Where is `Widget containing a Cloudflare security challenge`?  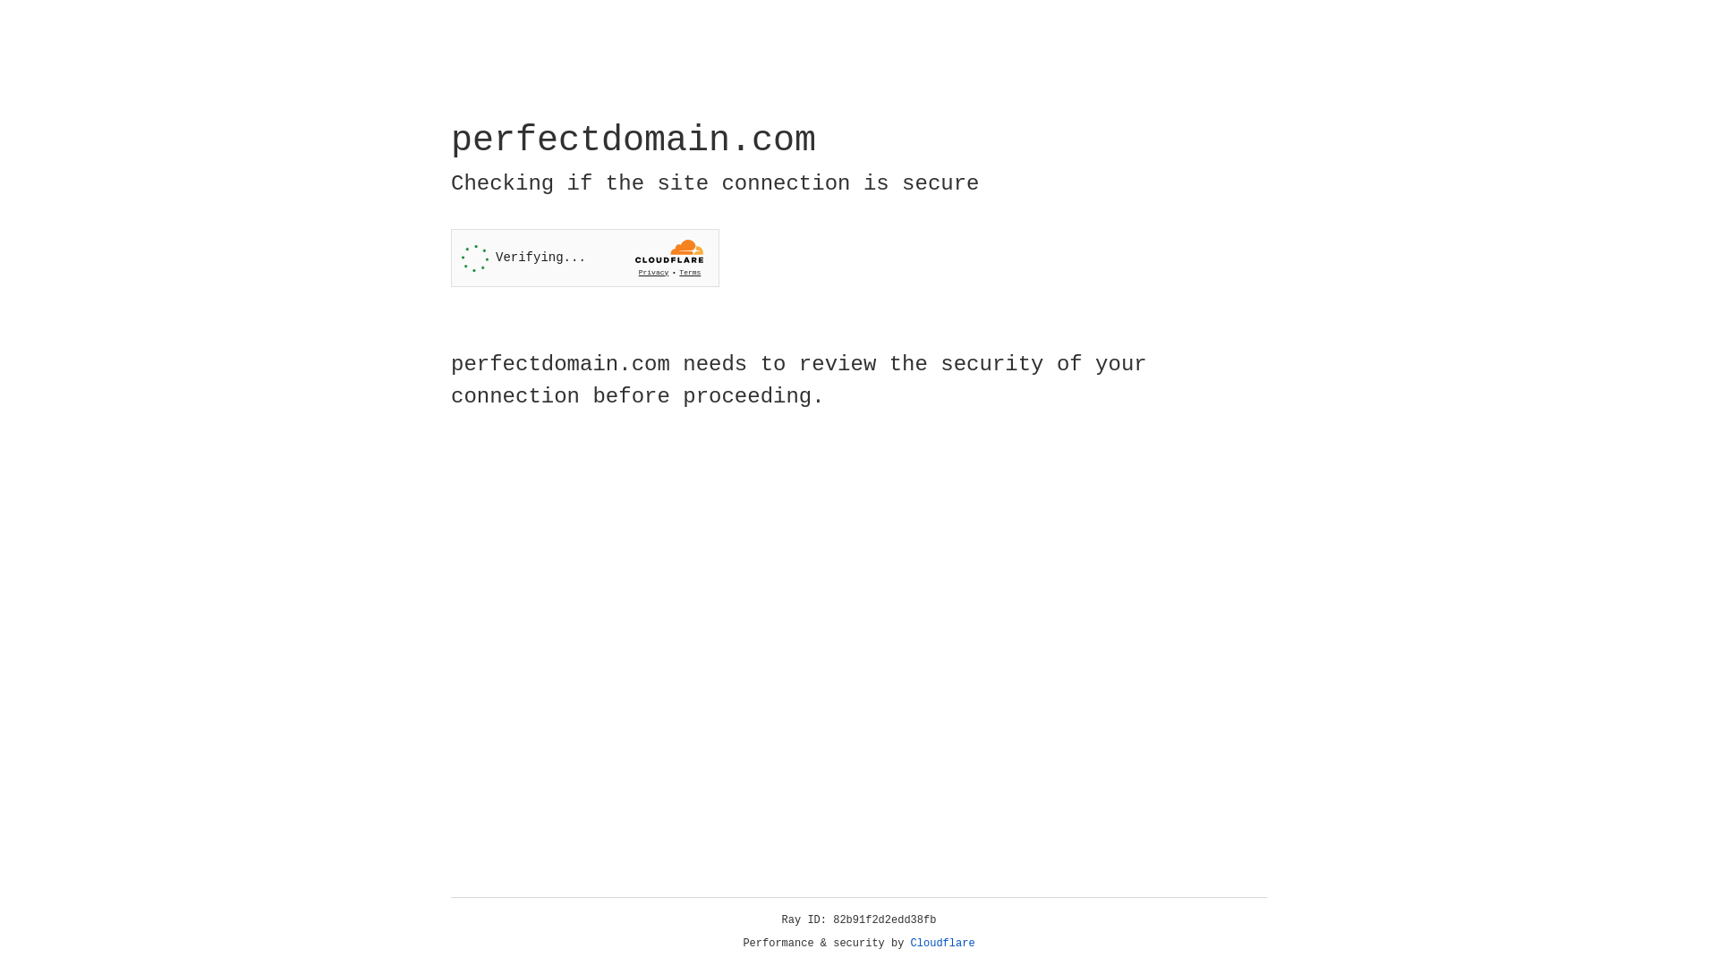 Widget containing a Cloudflare security challenge is located at coordinates (585, 258).